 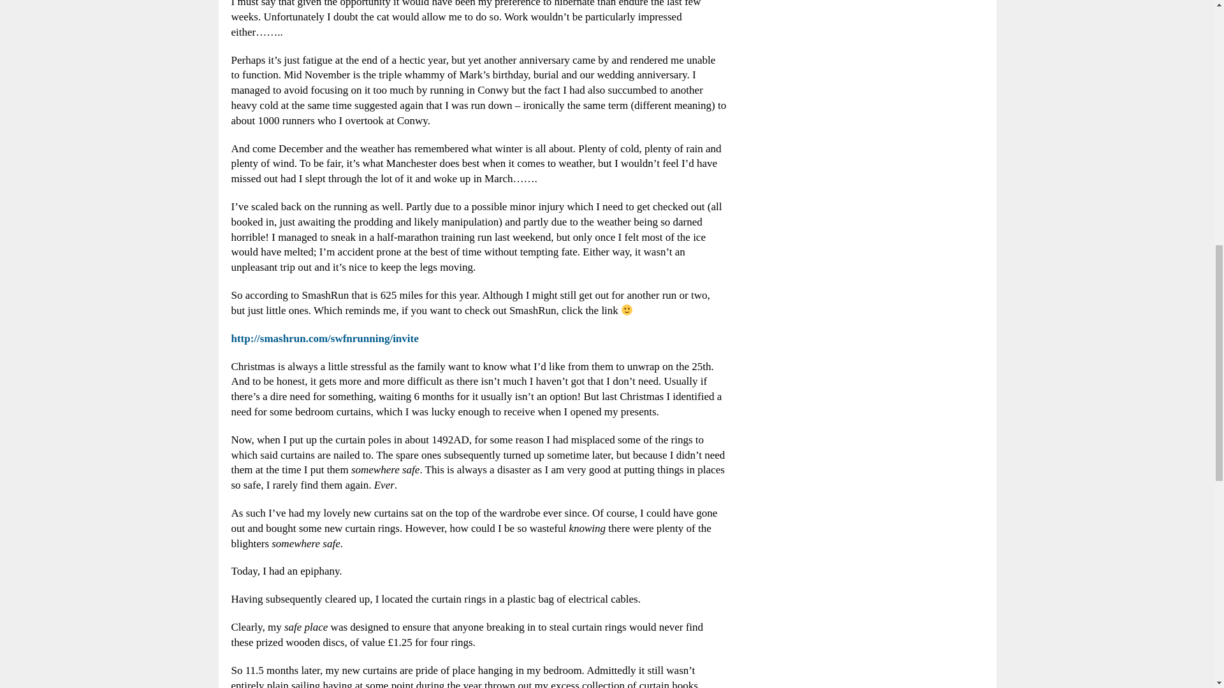 What do you see at coordinates (324, 338) in the screenshot?
I see `Join Smashrun!` at bounding box center [324, 338].